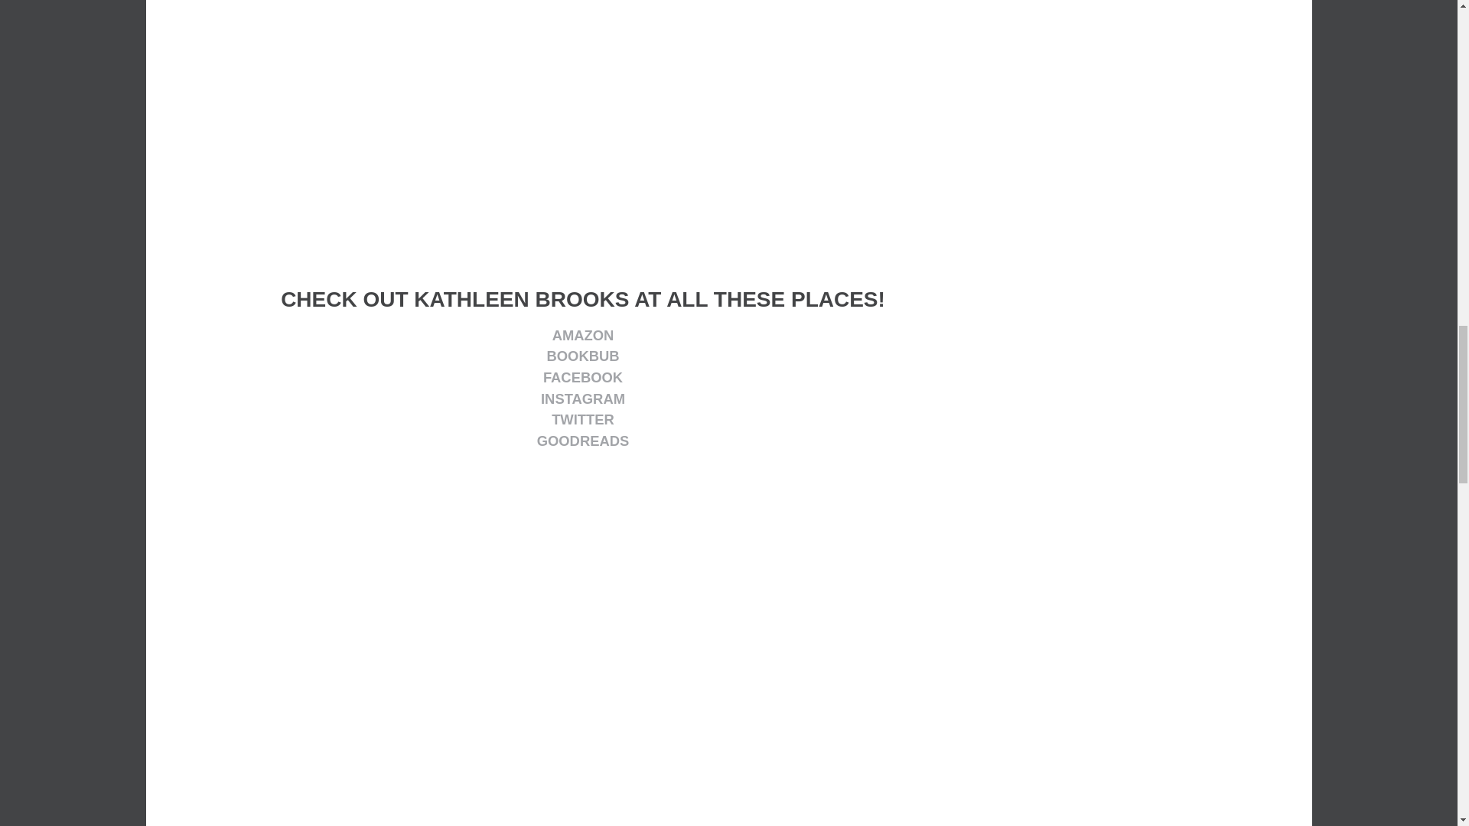 The width and height of the screenshot is (1469, 826). Describe the element at coordinates (583, 398) in the screenshot. I see `INSTAGRAM` at that location.